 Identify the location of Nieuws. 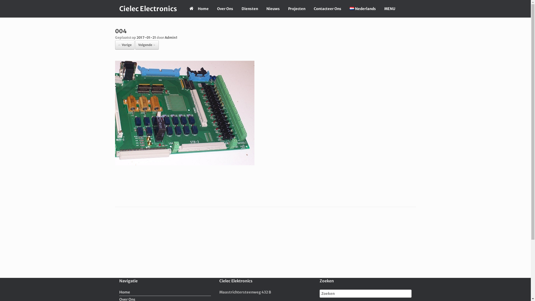
(273, 9).